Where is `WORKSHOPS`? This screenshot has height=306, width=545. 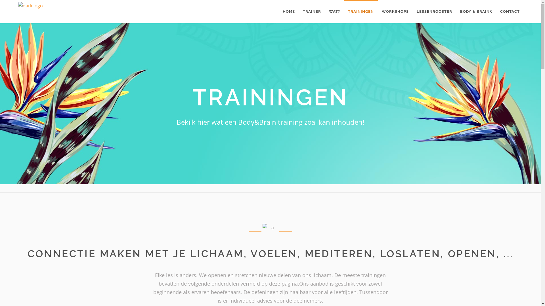
WORKSHOPS is located at coordinates (395, 12).